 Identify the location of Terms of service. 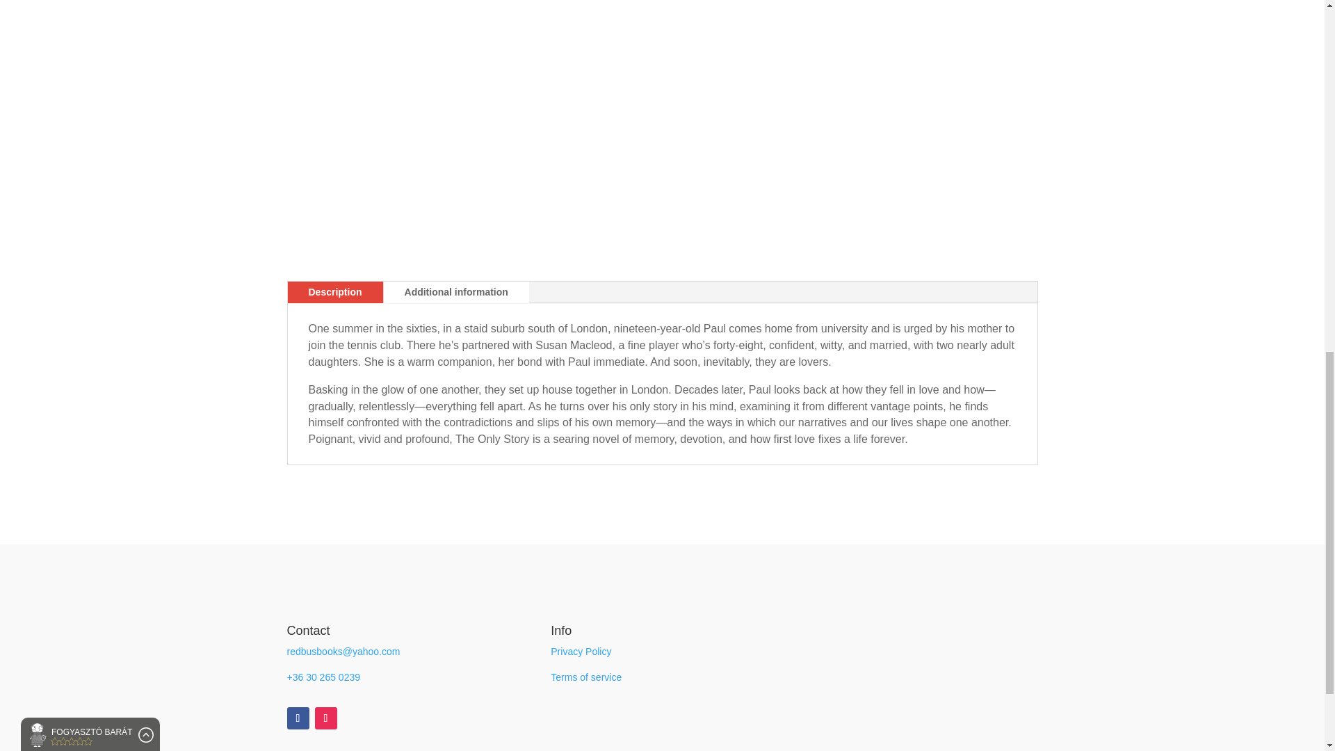
(585, 677).